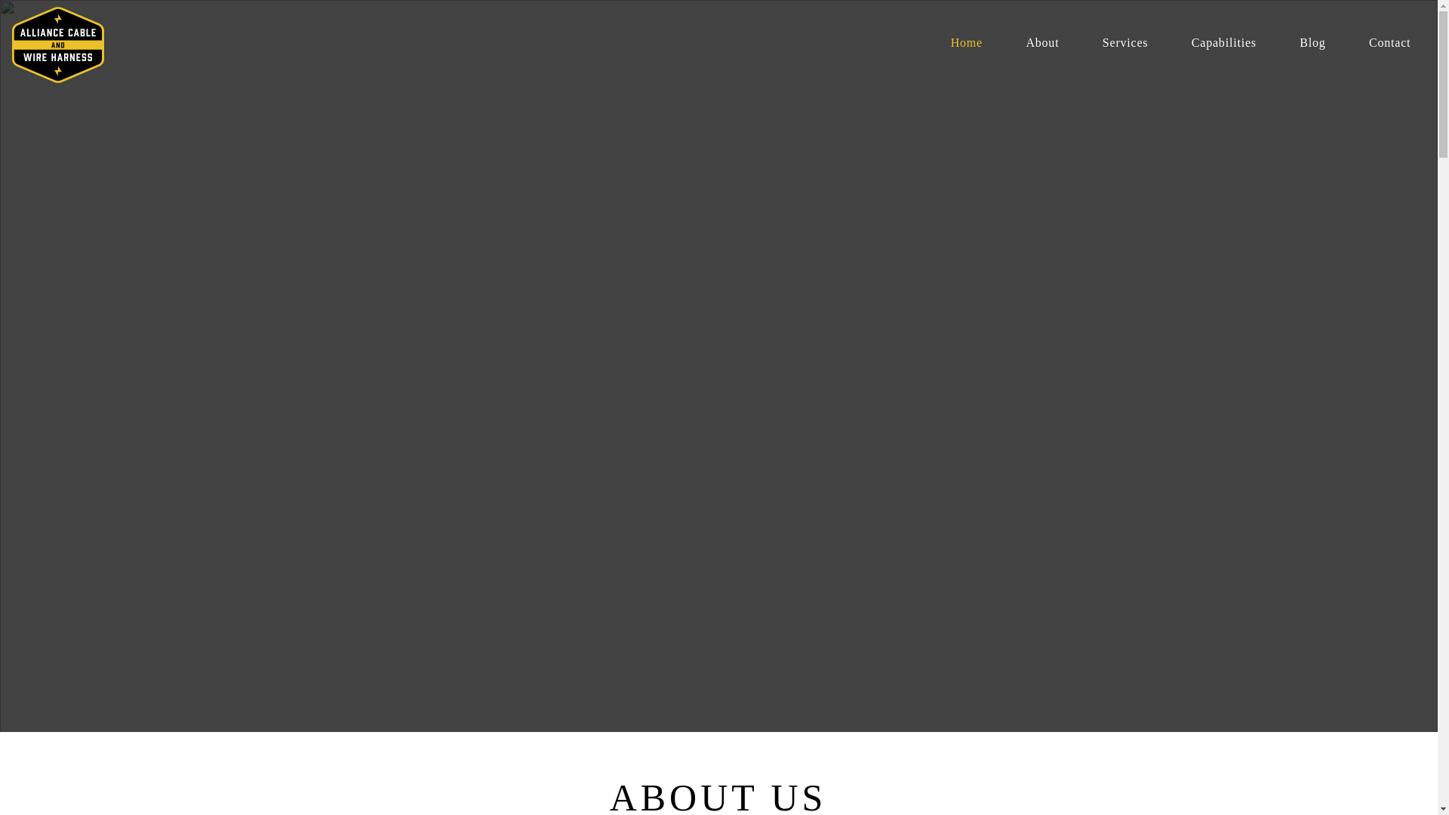  What do you see at coordinates (1042, 42) in the screenshot?
I see `About` at bounding box center [1042, 42].